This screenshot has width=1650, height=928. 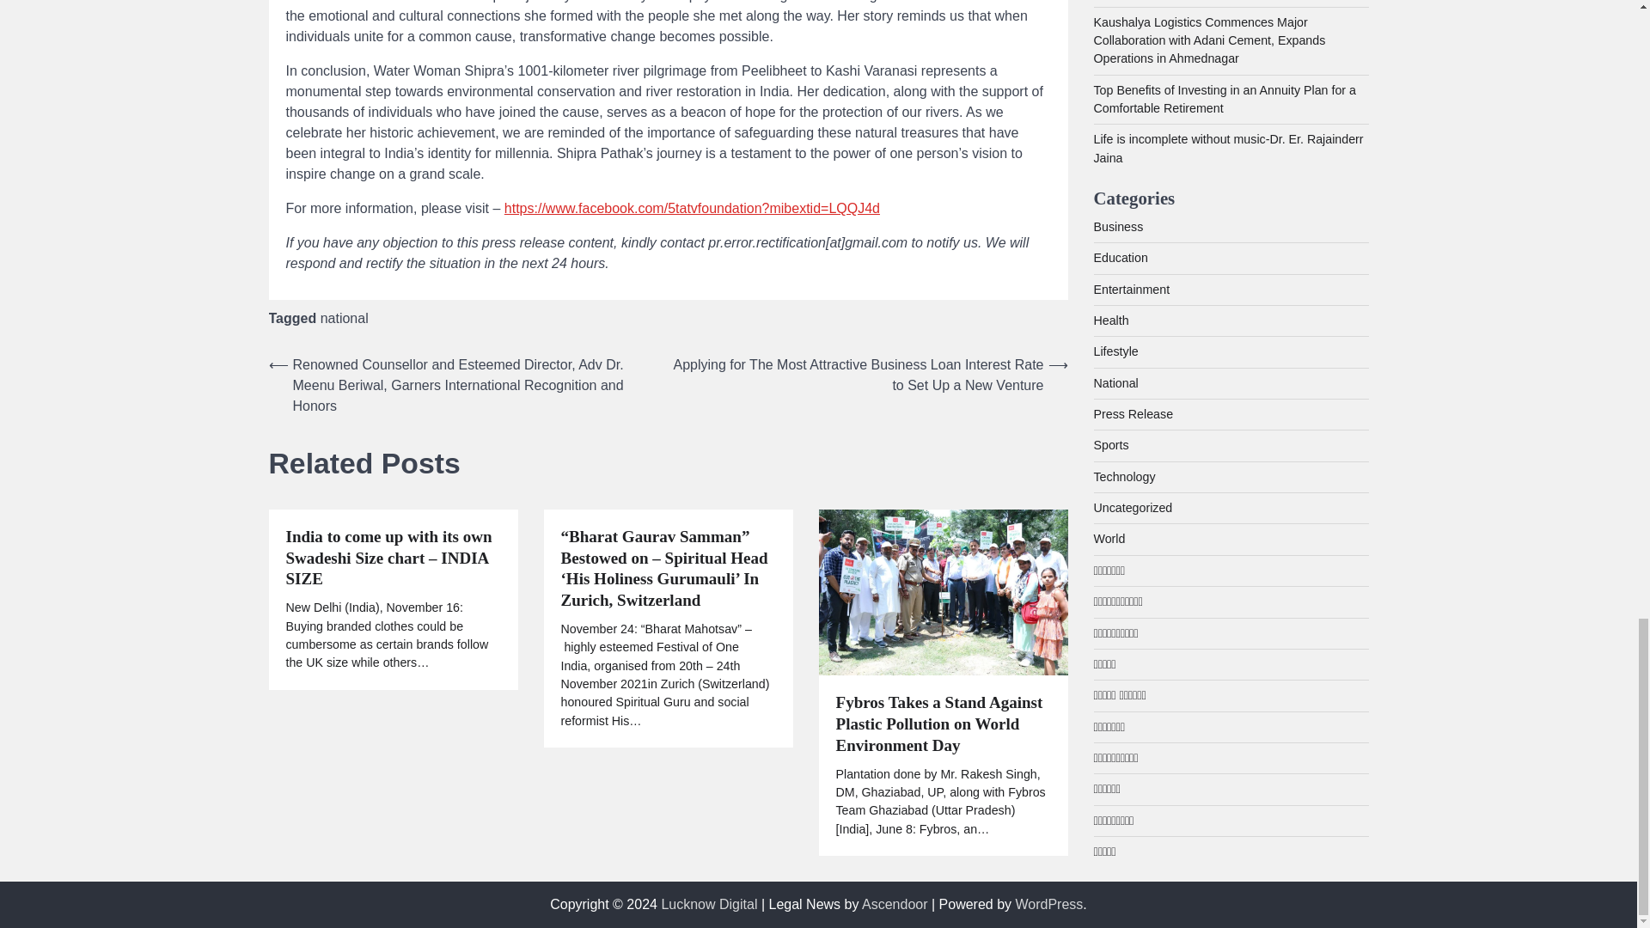 What do you see at coordinates (344, 318) in the screenshot?
I see `national` at bounding box center [344, 318].